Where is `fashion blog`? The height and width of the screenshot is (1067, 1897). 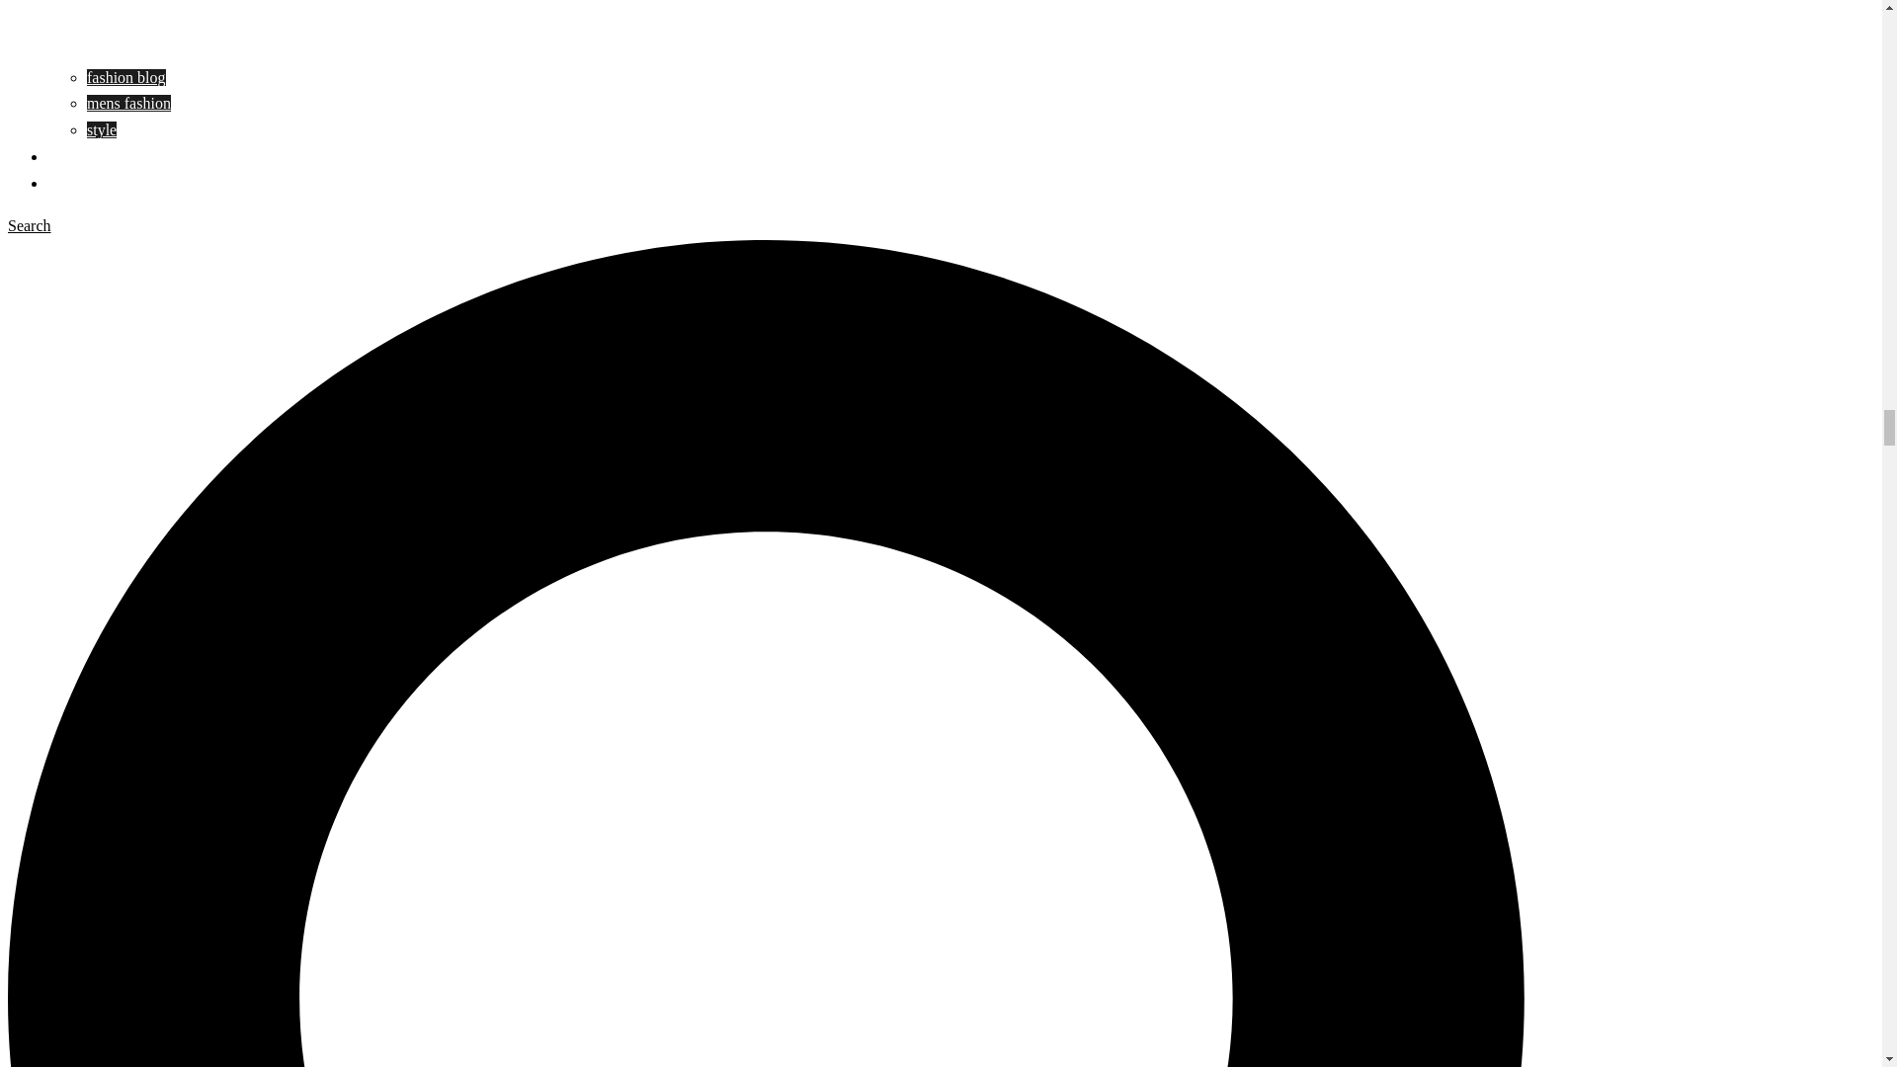
fashion blog is located at coordinates (126, 77).